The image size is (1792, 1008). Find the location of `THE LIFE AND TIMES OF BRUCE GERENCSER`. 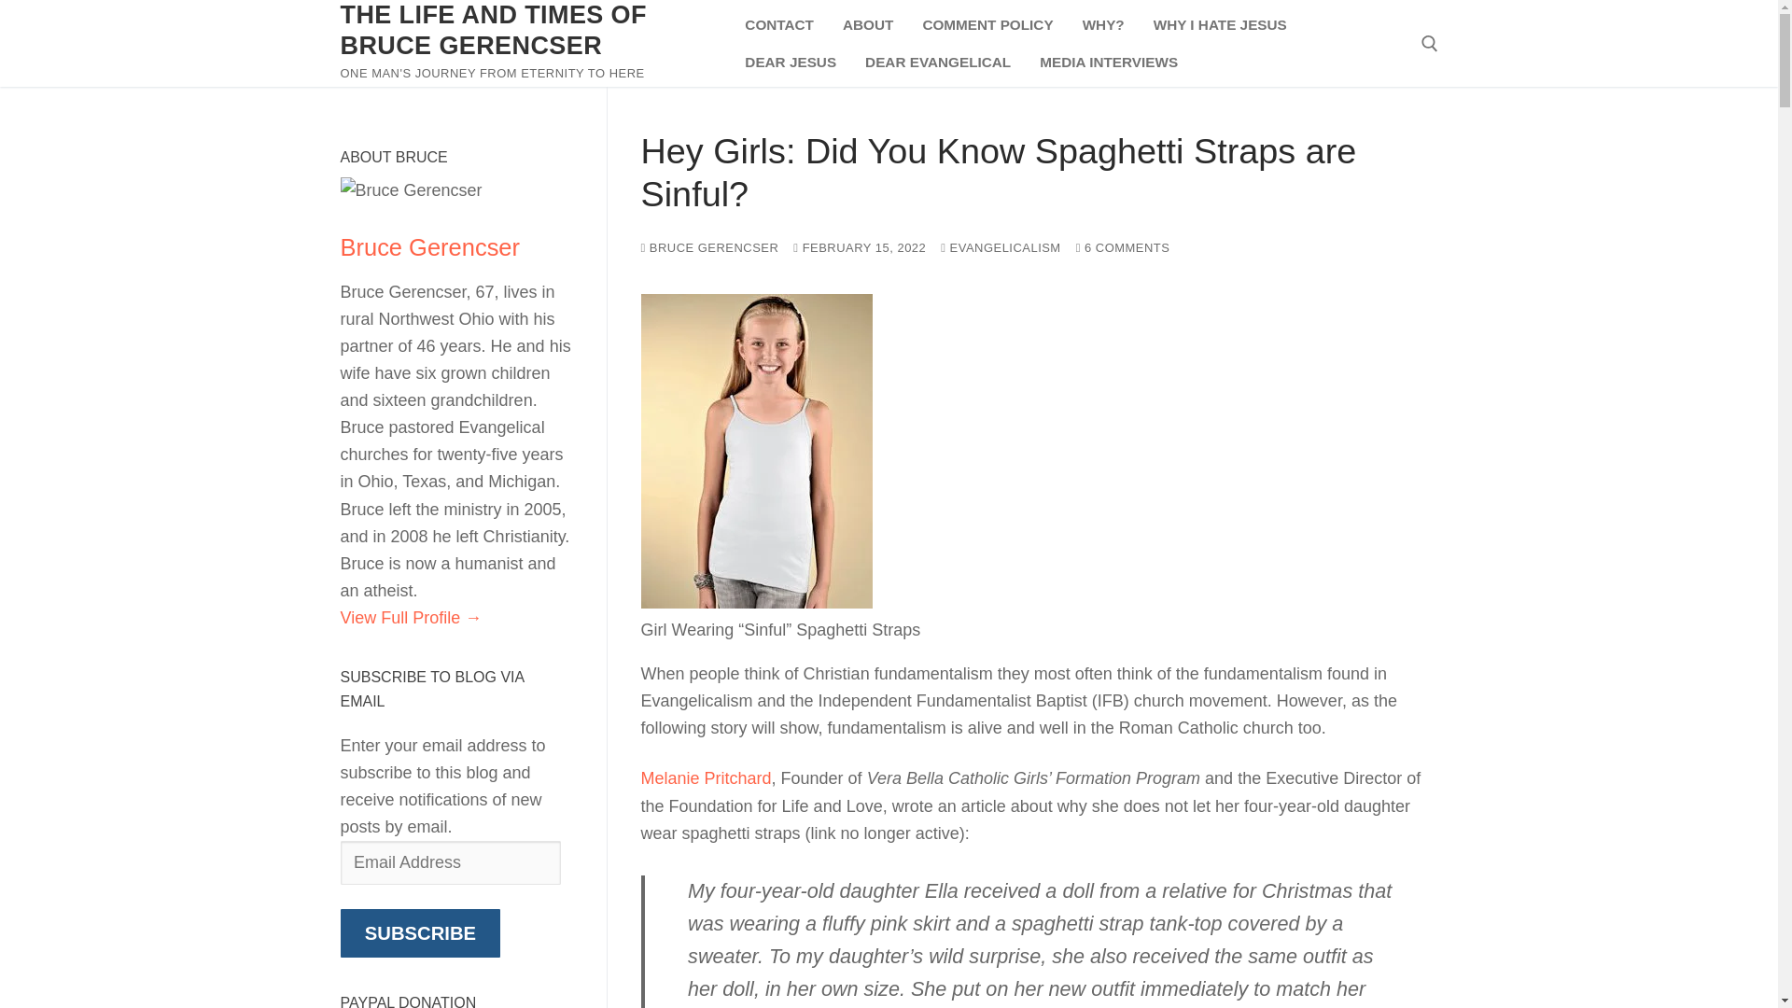

THE LIFE AND TIMES OF BRUCE GERENCSER is located at coordinates (527, 30).